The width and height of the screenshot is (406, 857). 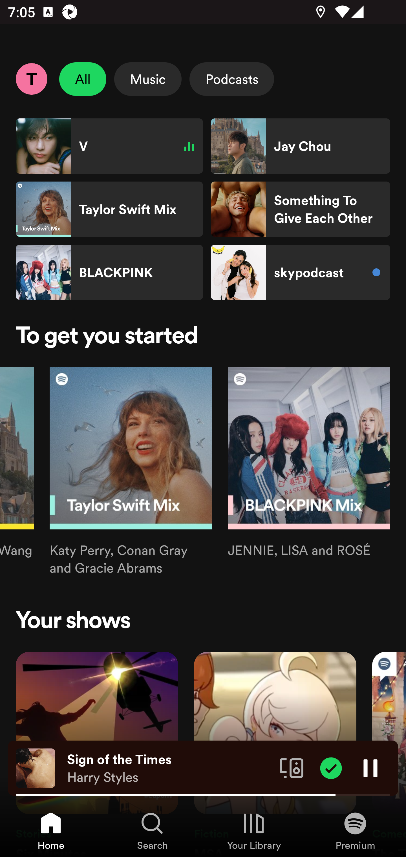 I want to click on Podcasts Select Podcasts, so click(x=232, y=79).